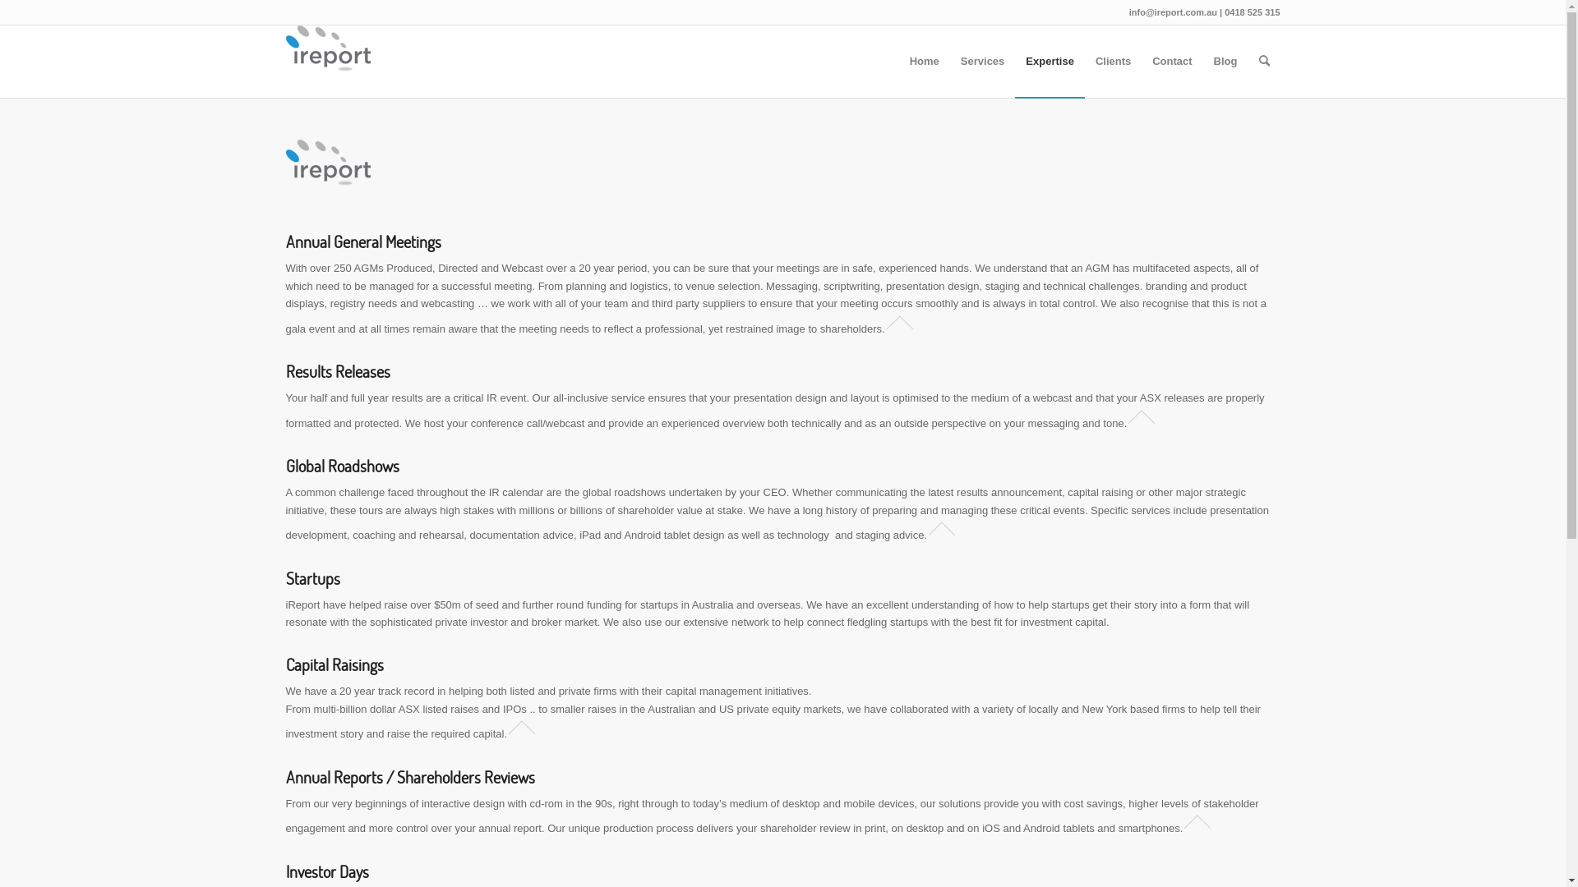  Describe the element at coordinates (329, 49) in the screenshot. I see `ireport-logo` at that location.